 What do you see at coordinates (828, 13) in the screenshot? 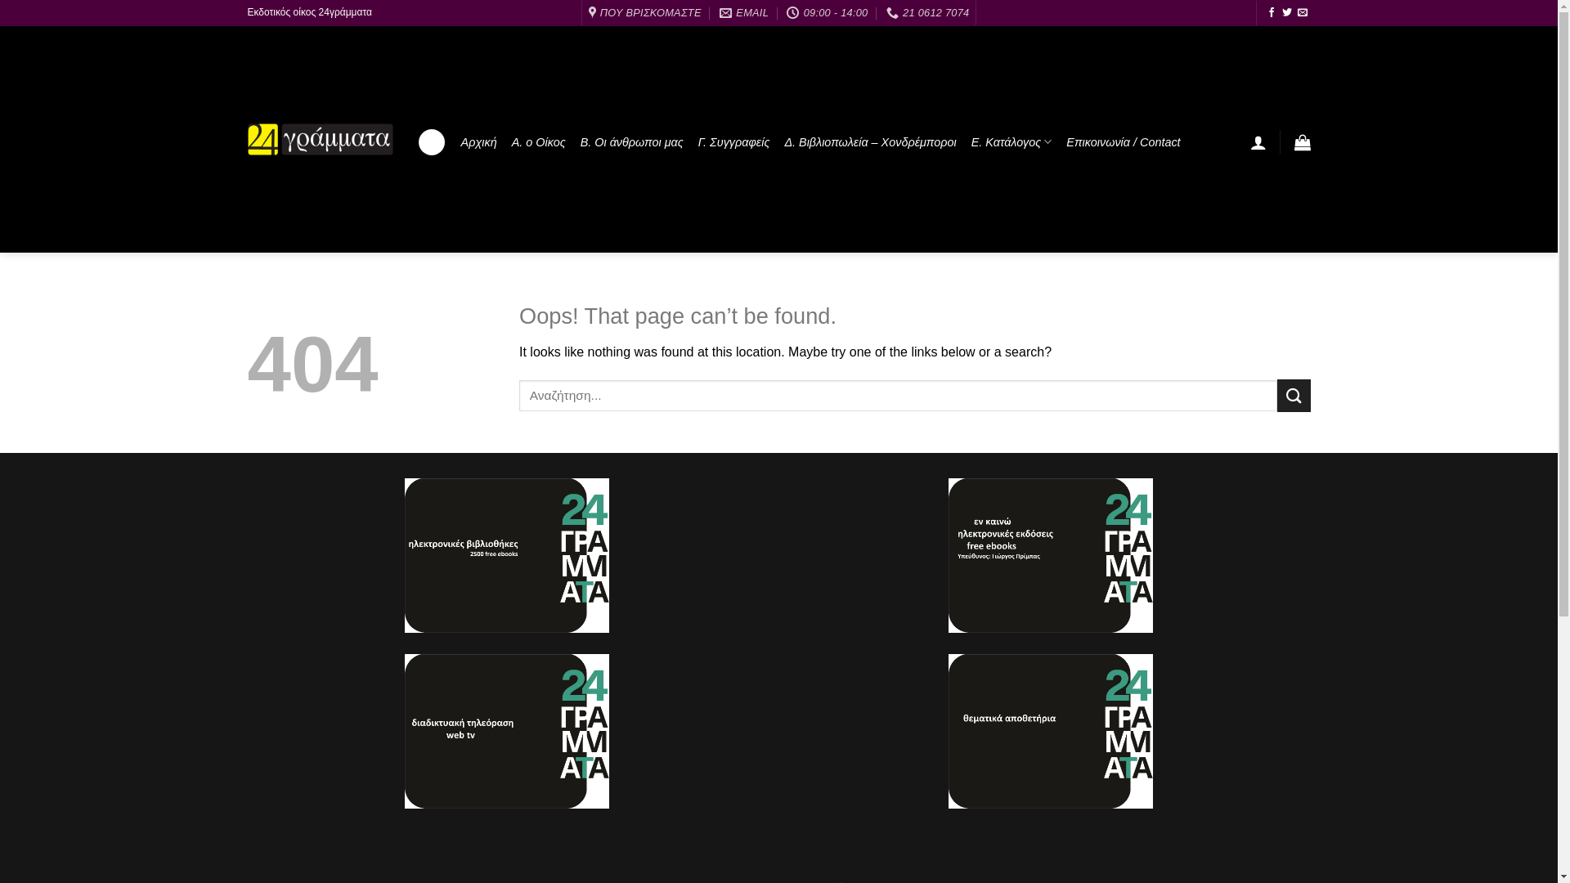
I see `09:00 - 14:00` at bounding box center [828, 13].